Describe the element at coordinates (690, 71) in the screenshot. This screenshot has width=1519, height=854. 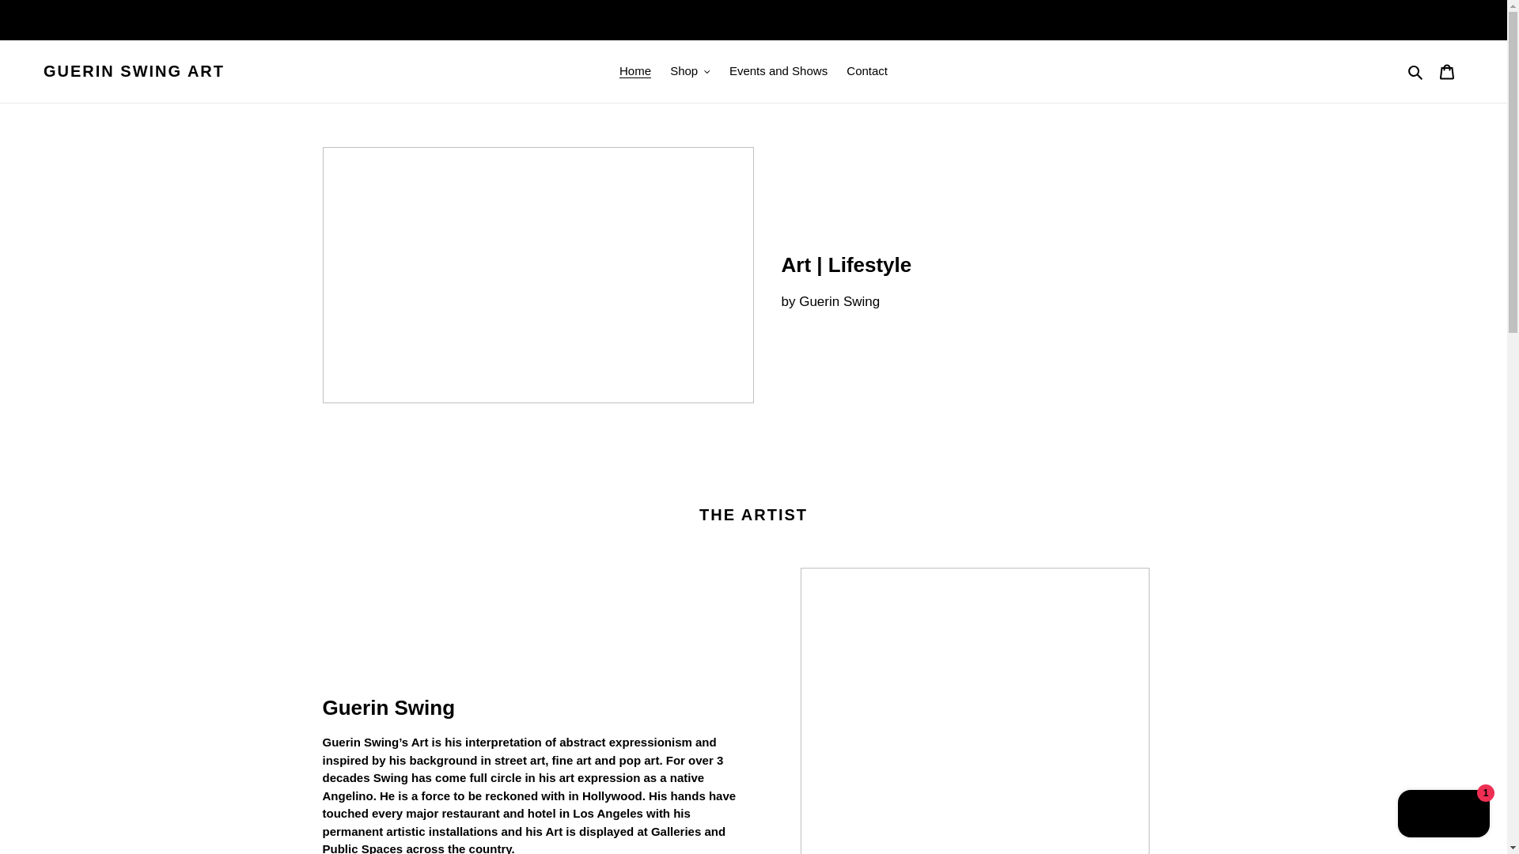
I see `Shop` at that location.